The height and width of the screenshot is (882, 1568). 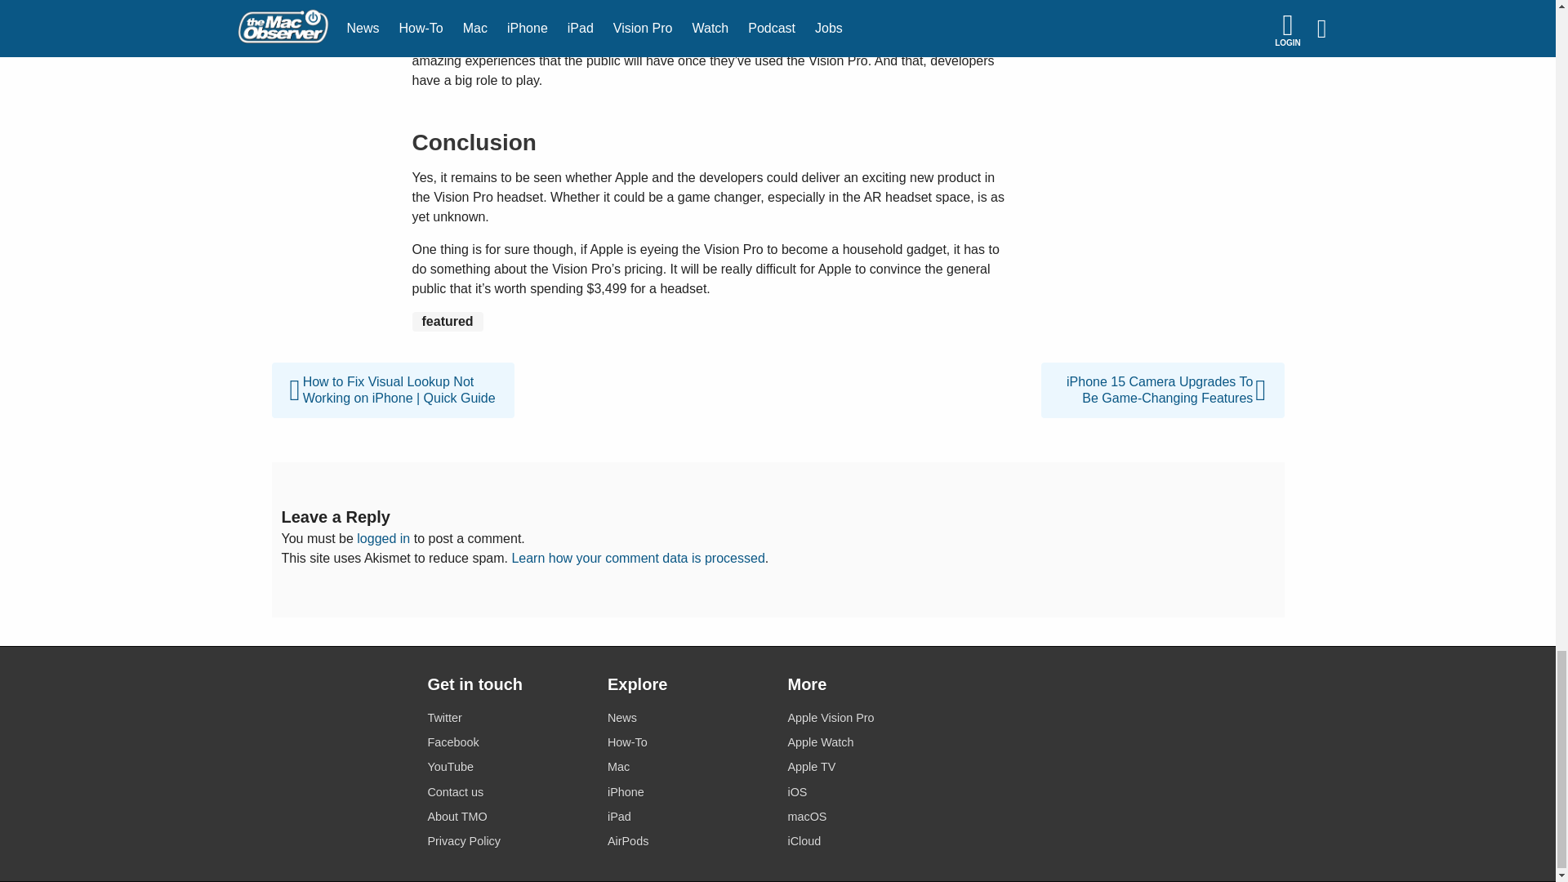 What do you see at coordinates (507, 817) in the screenshot?
I see `About TMO` at bounding box center [507, 817].